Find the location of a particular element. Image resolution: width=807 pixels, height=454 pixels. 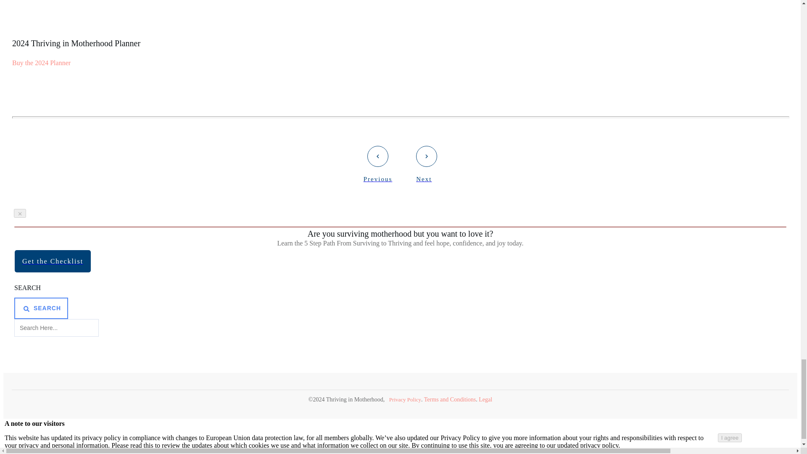

Buy the 2024 Planner is located at coordinates (41, 63).